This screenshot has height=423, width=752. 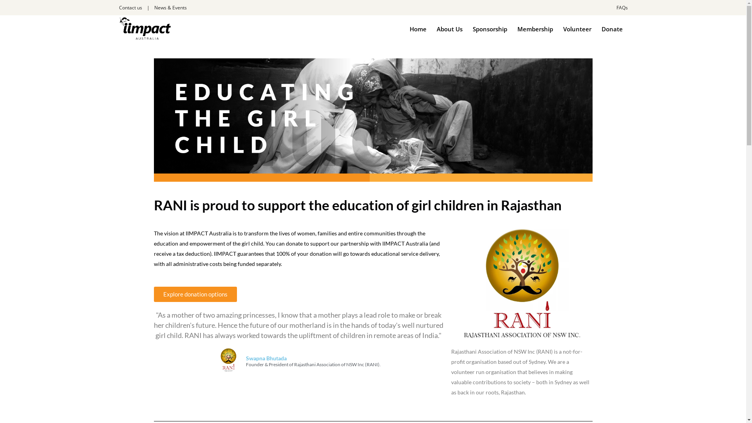 What do you see at coordinates (622, 8) in the screenshot?
I see `FAQs` at bounding box center [622, 8].